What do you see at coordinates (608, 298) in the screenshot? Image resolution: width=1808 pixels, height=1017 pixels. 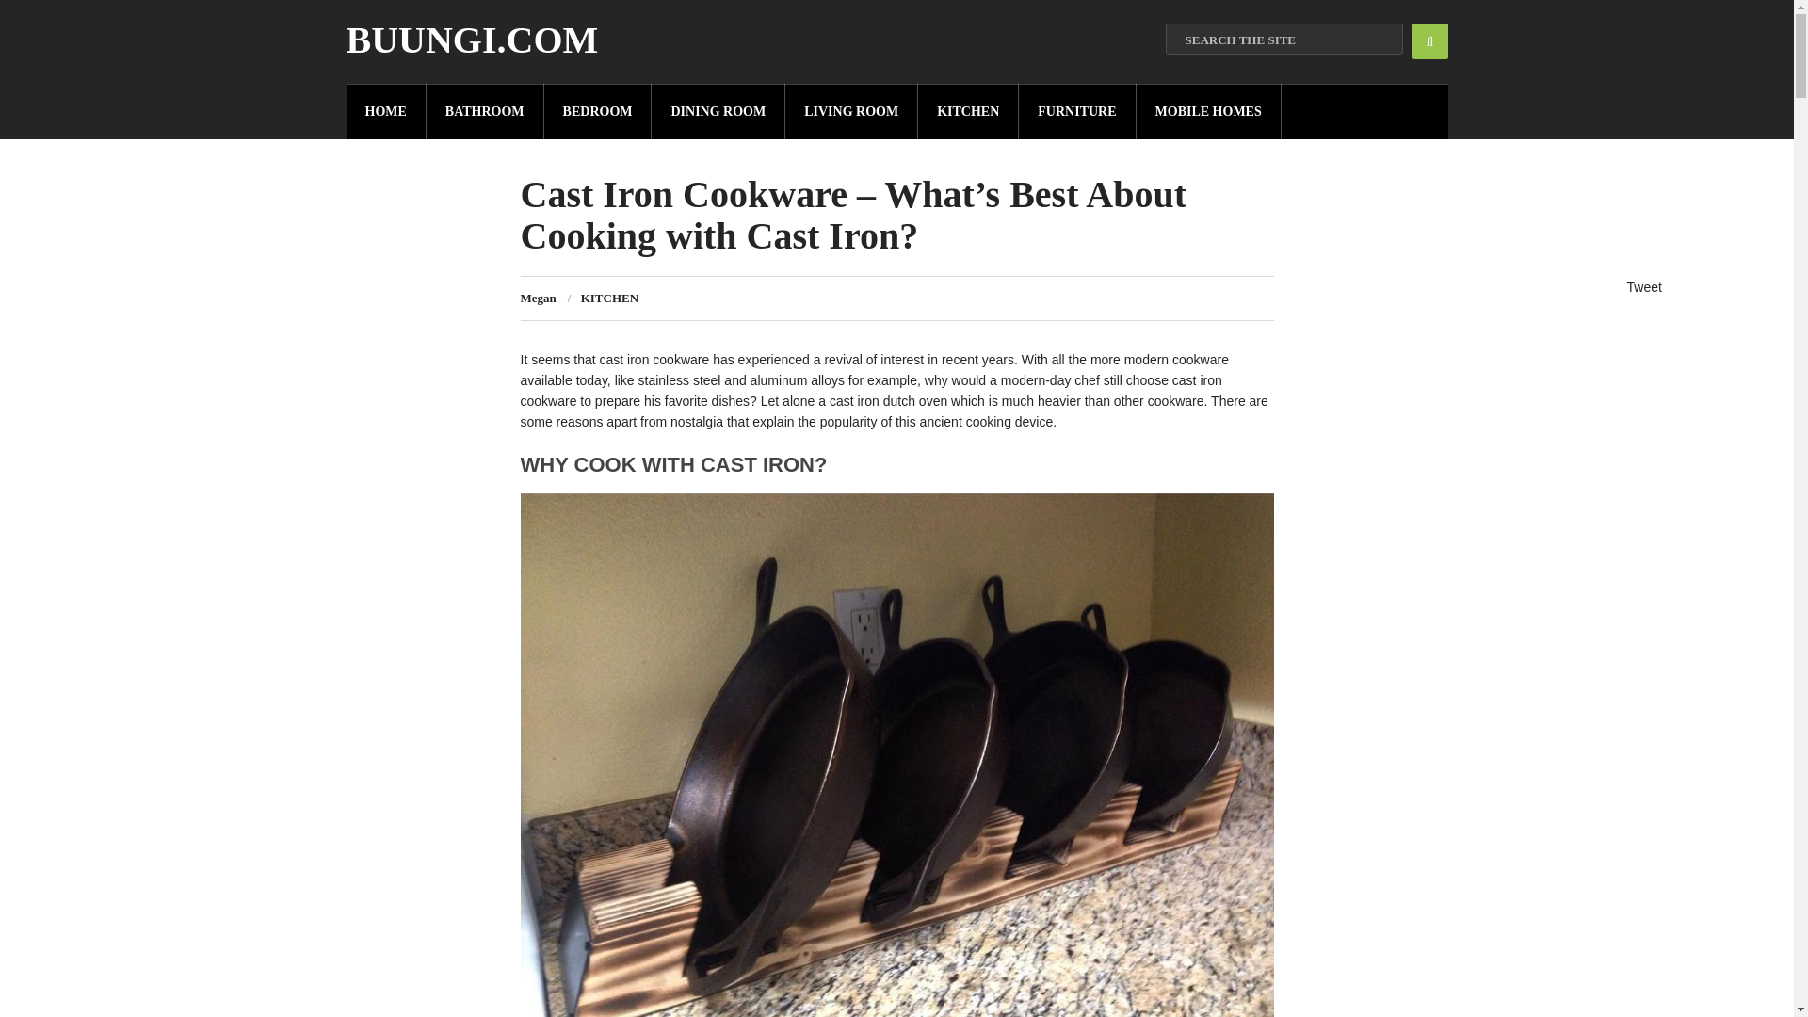 I see `View all posts in Kitchen` at bounding box center [608, 298].